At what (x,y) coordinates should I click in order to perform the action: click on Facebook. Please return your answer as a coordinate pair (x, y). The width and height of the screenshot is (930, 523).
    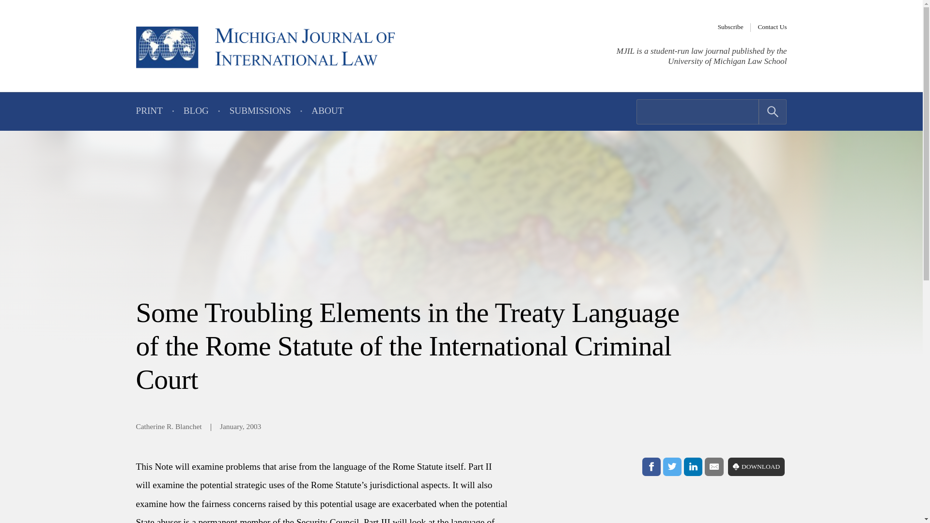
    Looking at the image, I should click on (651, 467).